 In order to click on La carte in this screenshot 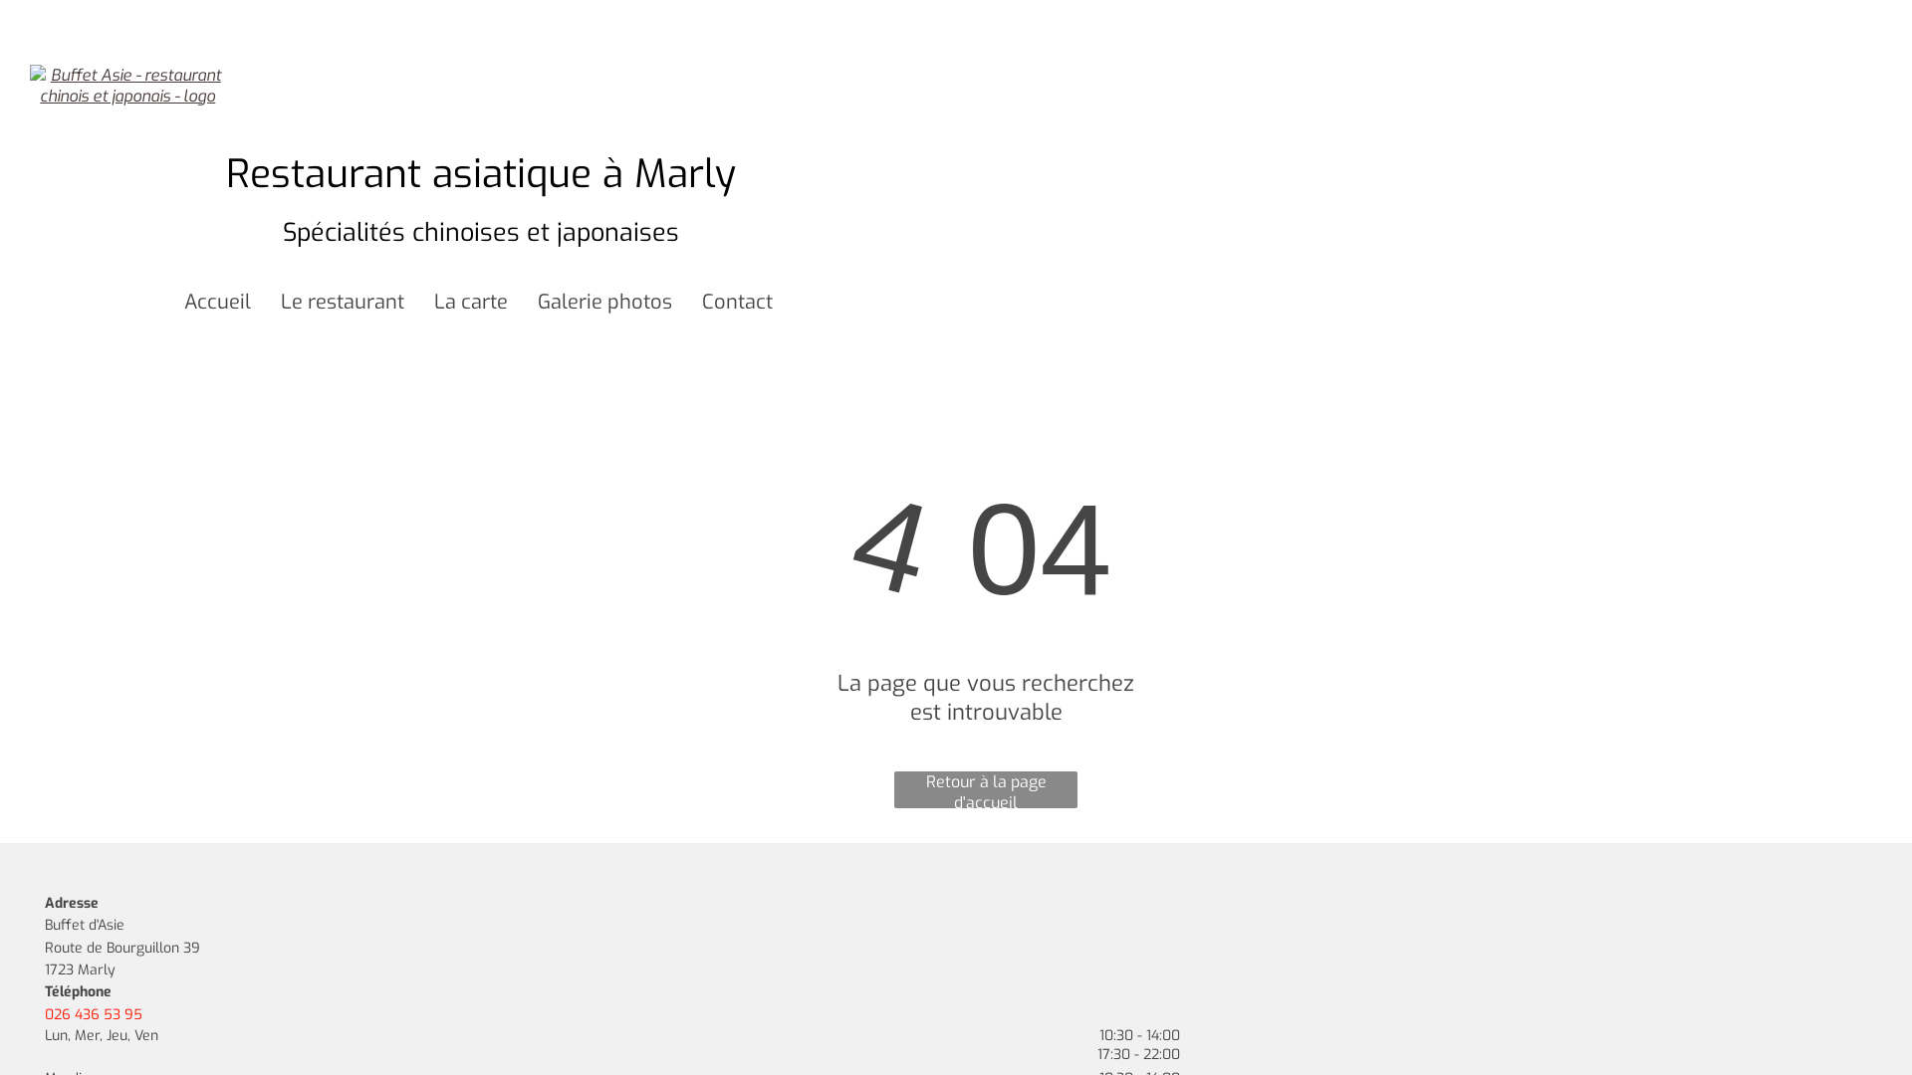, I will do `click(471, 303)`.